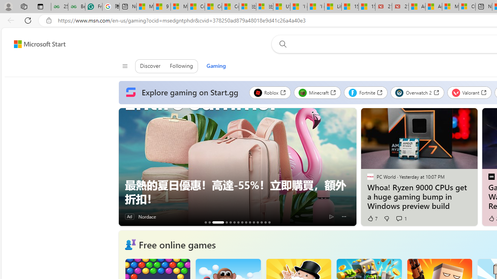  I want to click on USA TODAY - MSN, so click(282, 7).